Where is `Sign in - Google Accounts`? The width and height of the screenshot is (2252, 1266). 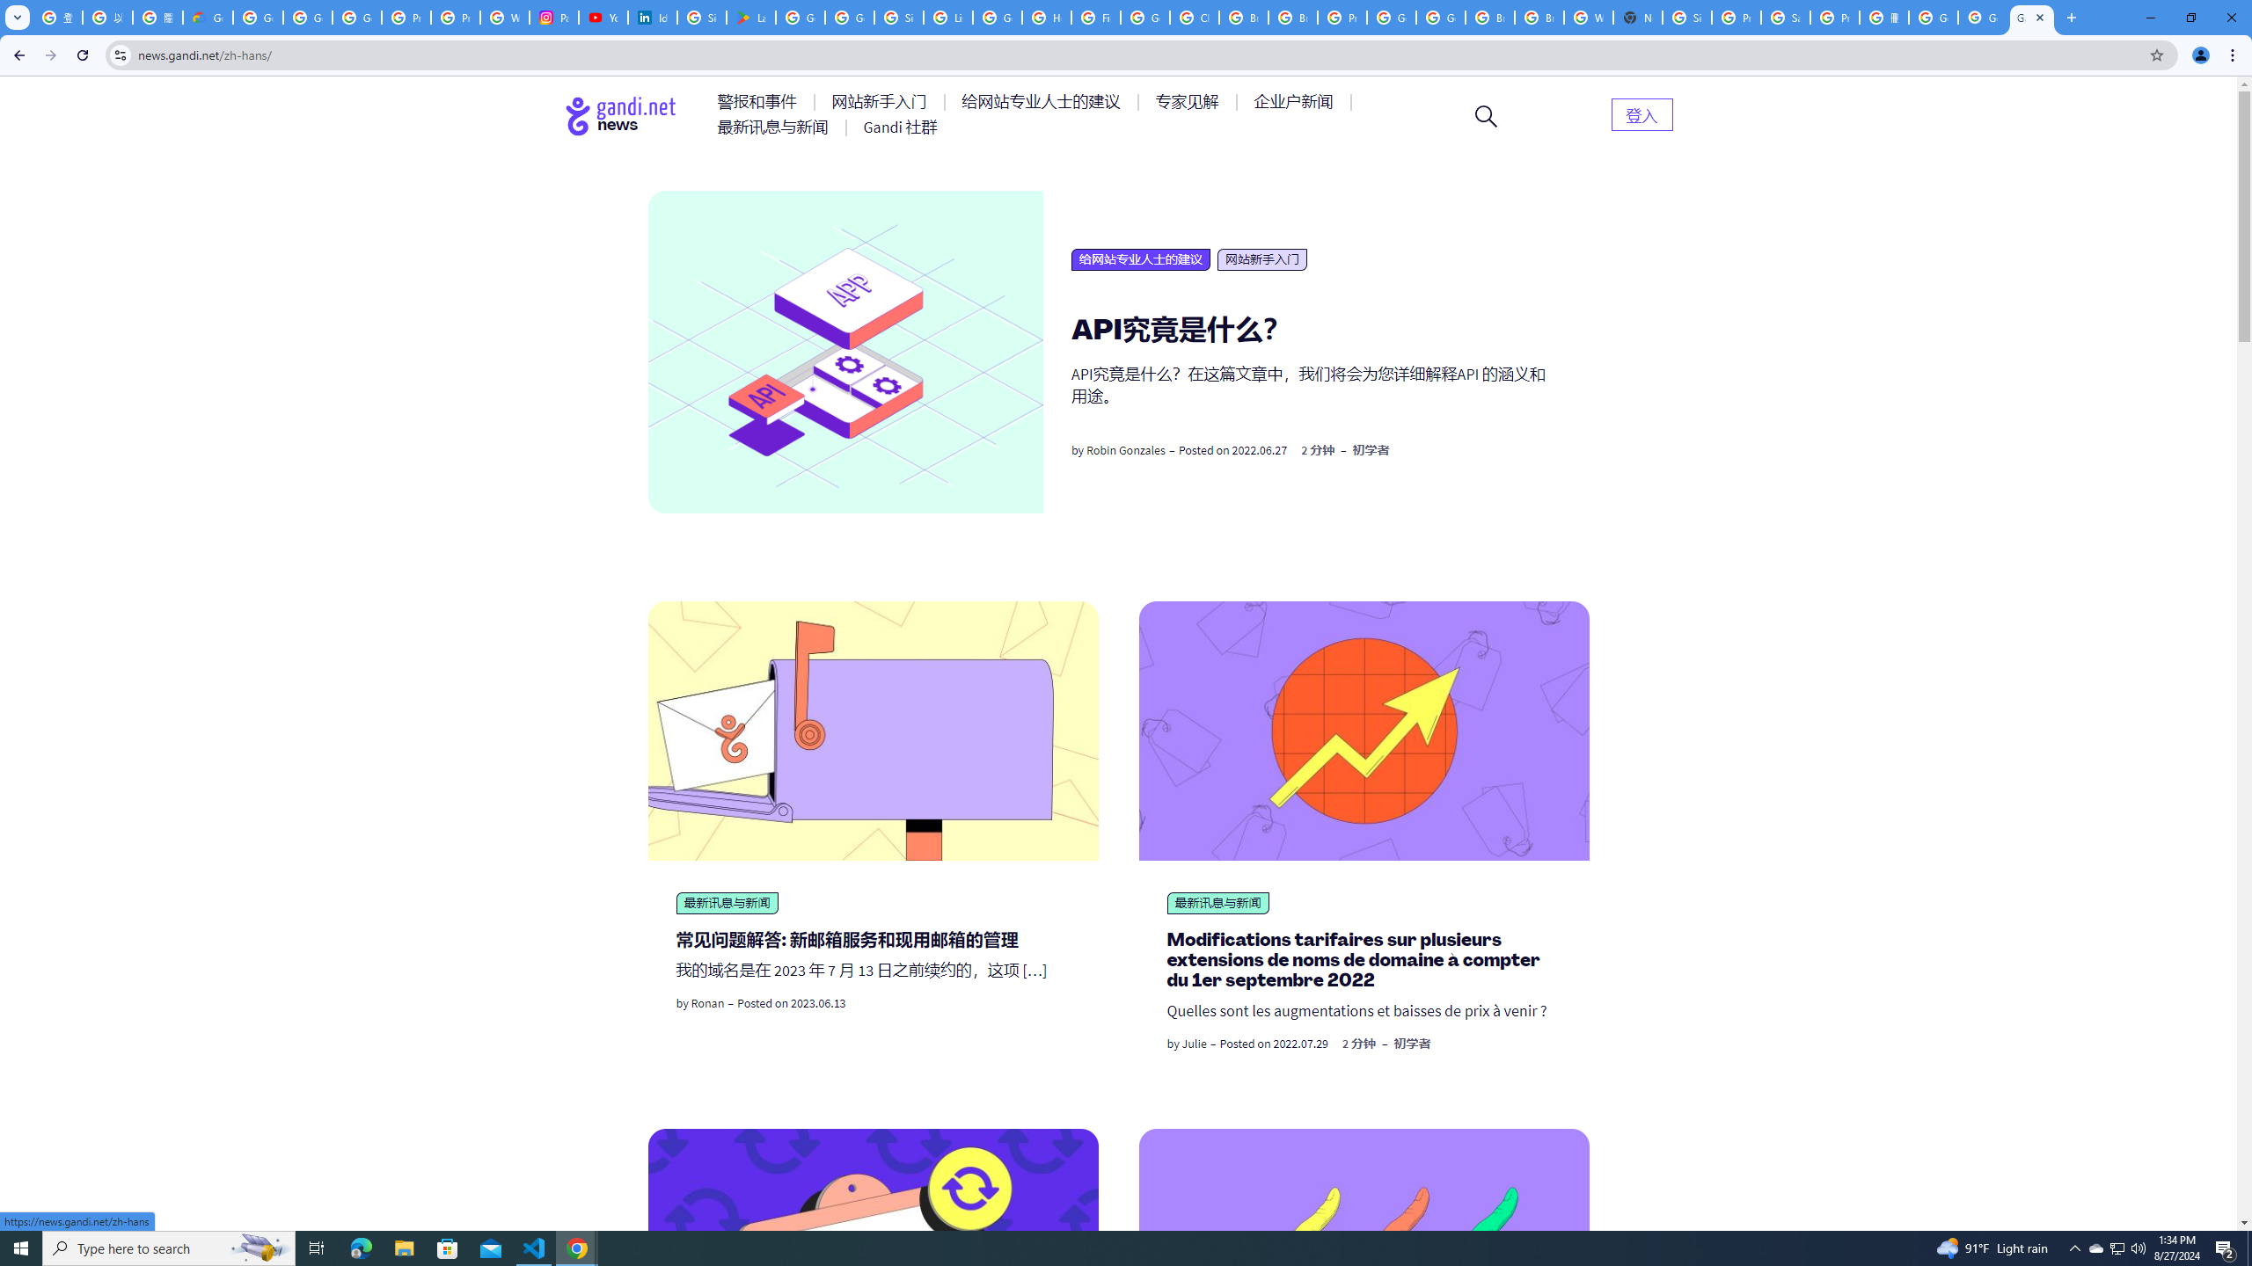 Sign in - Google Accounts is located at coordinates (899, 18).